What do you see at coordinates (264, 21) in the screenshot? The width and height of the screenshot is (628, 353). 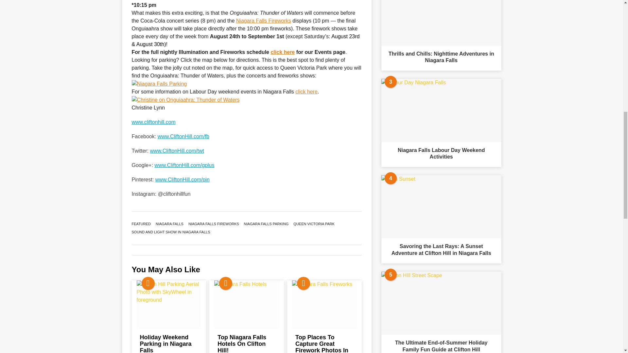 I see `Niagara Falls fireworks` at bounding box center [264, 21].